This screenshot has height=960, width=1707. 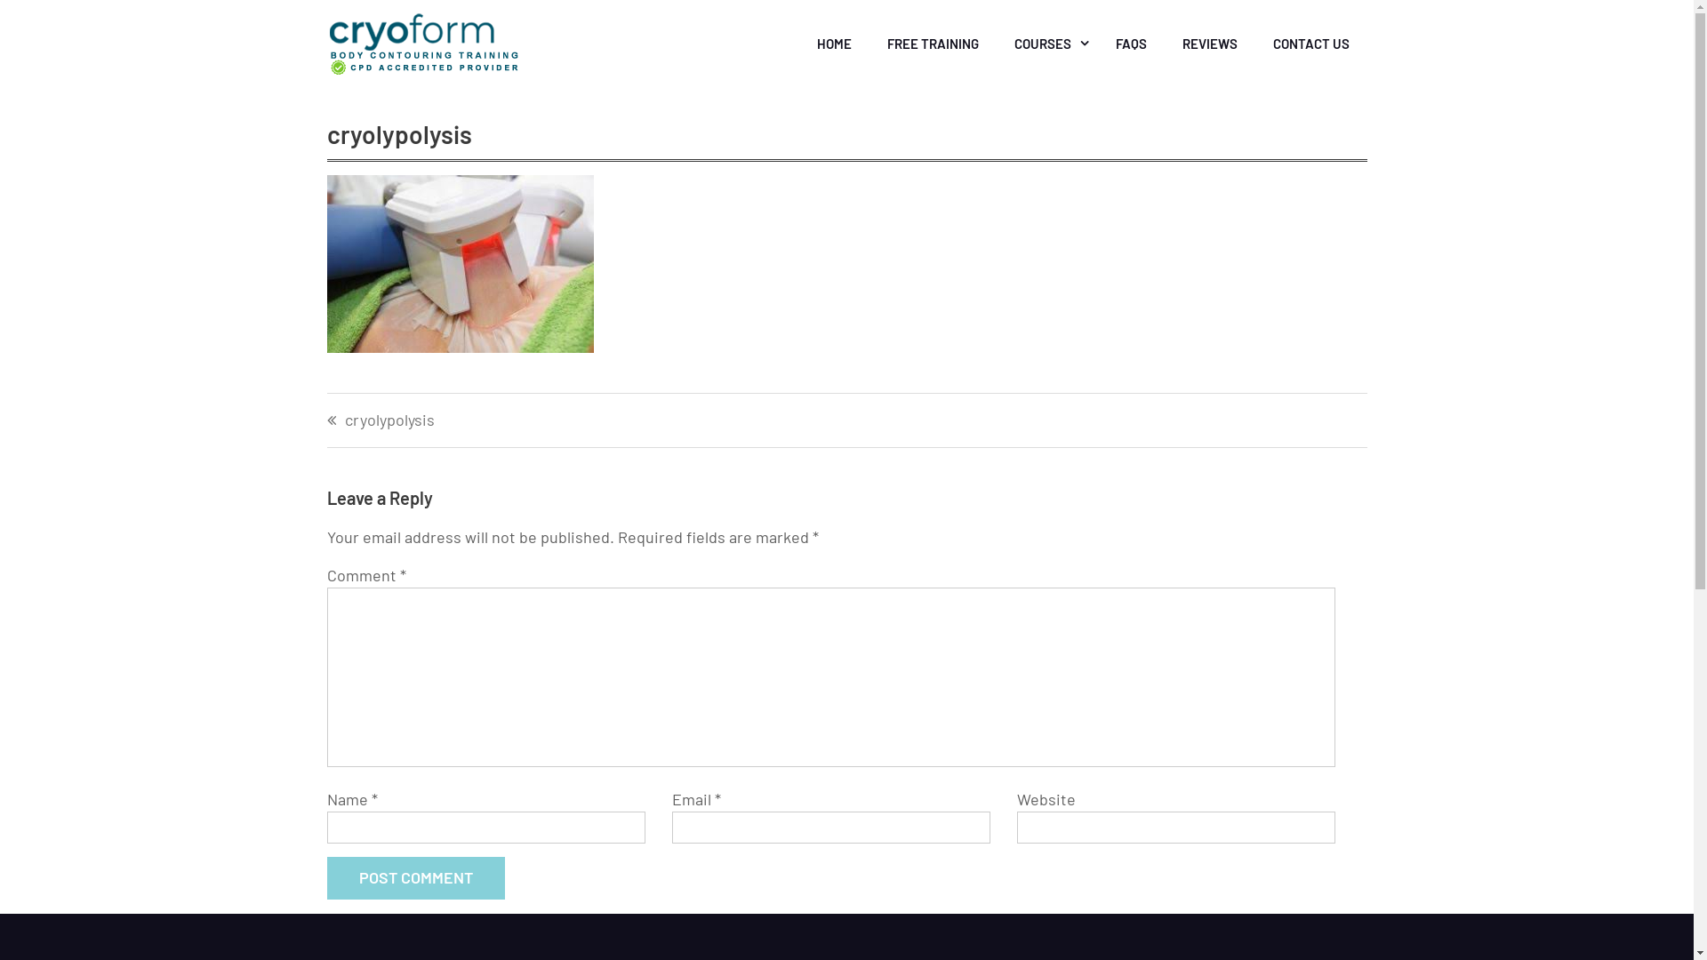 What do you see at coordinates (834, 44) in the screenshot?
I see `HOME` at bounding box center [834, 44].